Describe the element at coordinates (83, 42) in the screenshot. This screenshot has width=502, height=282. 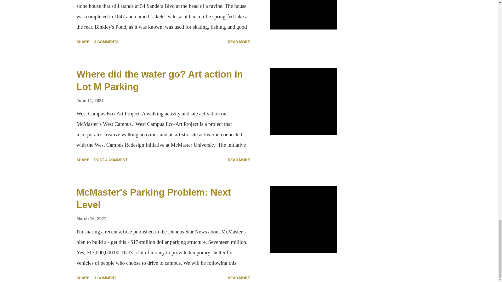
I see `SHARE` at that location.